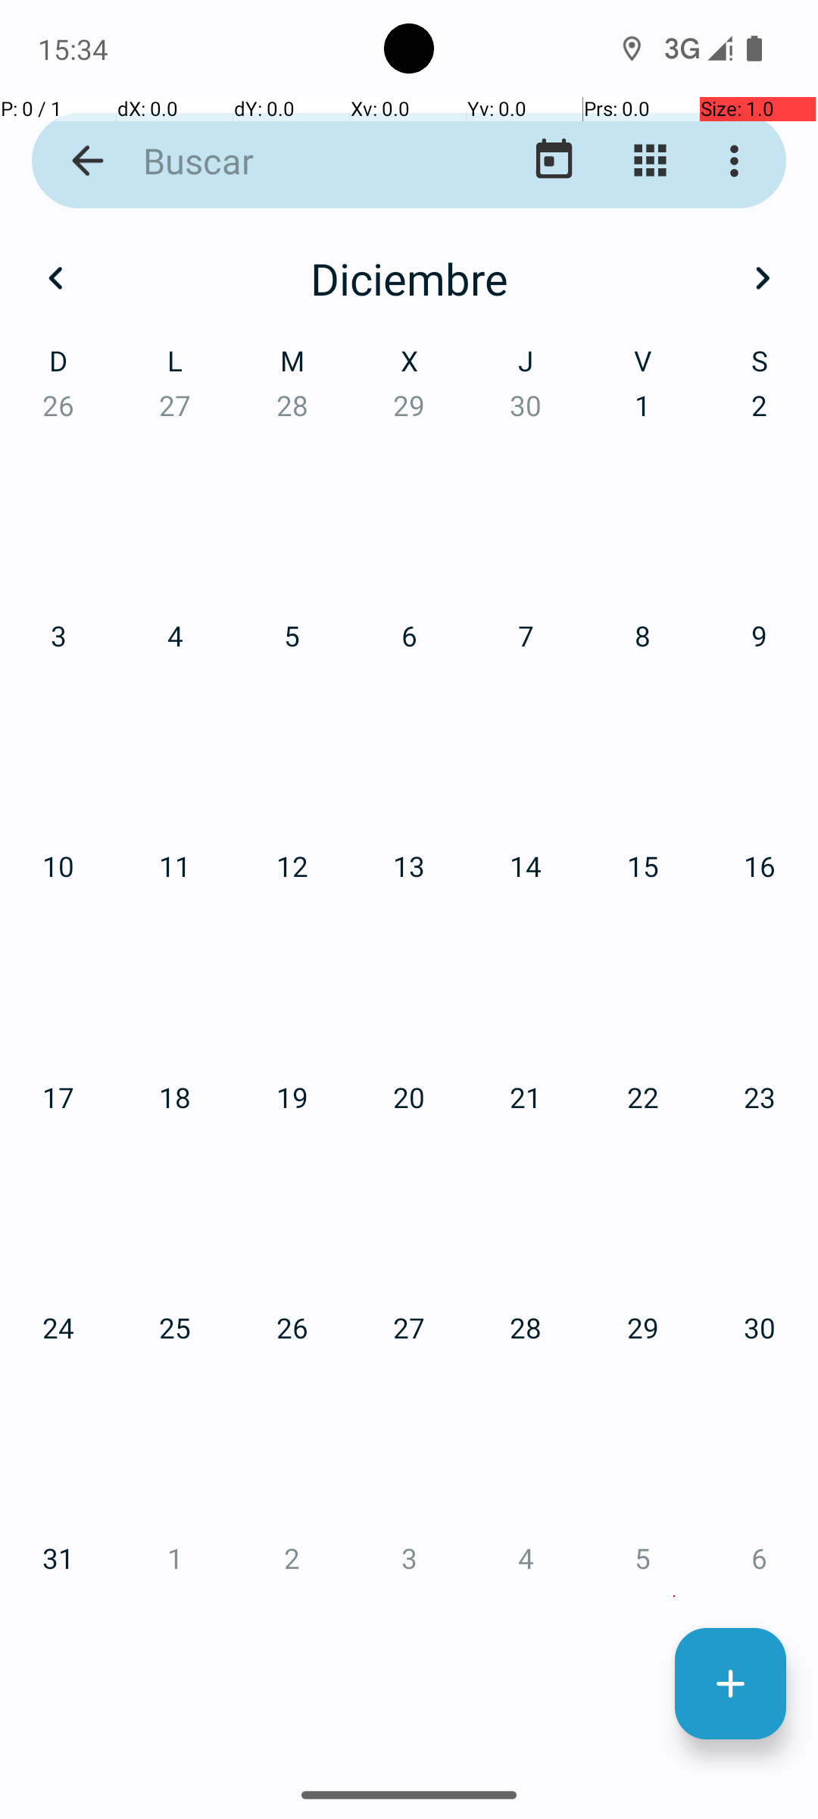 Image resolution: width=818 pixels, height=1819 pixels. What do you see at coordinates (738, 161) in the screenshot?
I see `Más opciones` at bounding box center [738, 161].